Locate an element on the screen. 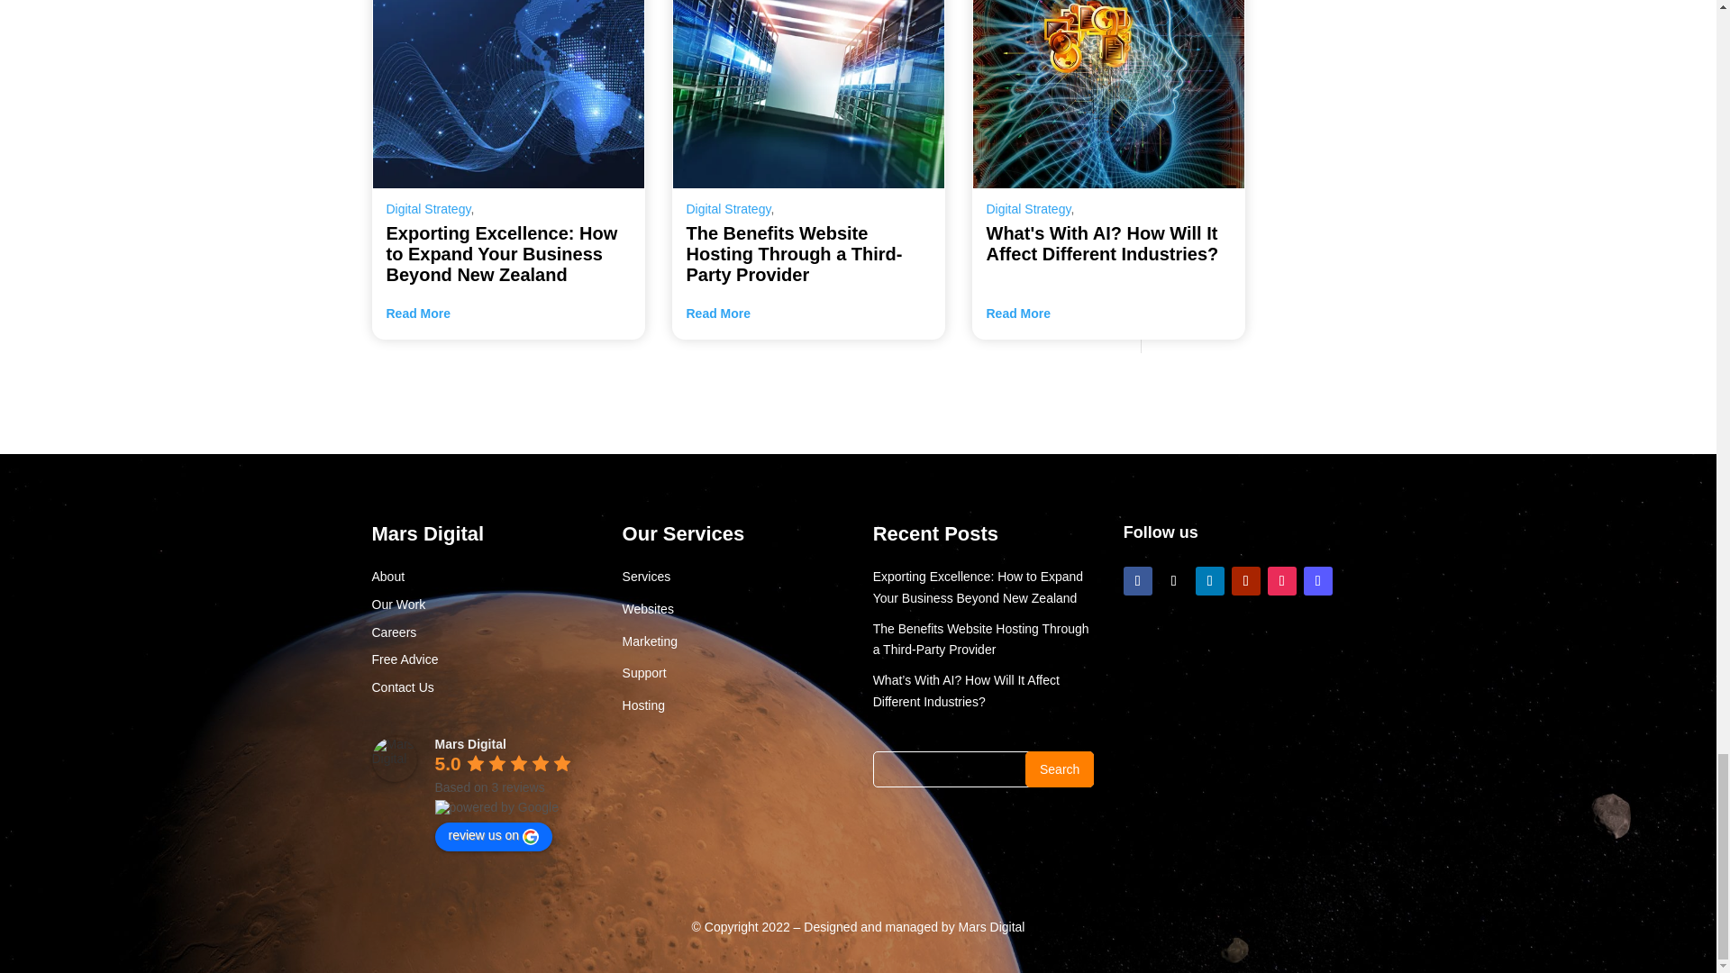 This screenshot has height=973, width=1730. Follow on Youtube is located at coordinates (1246, 580).